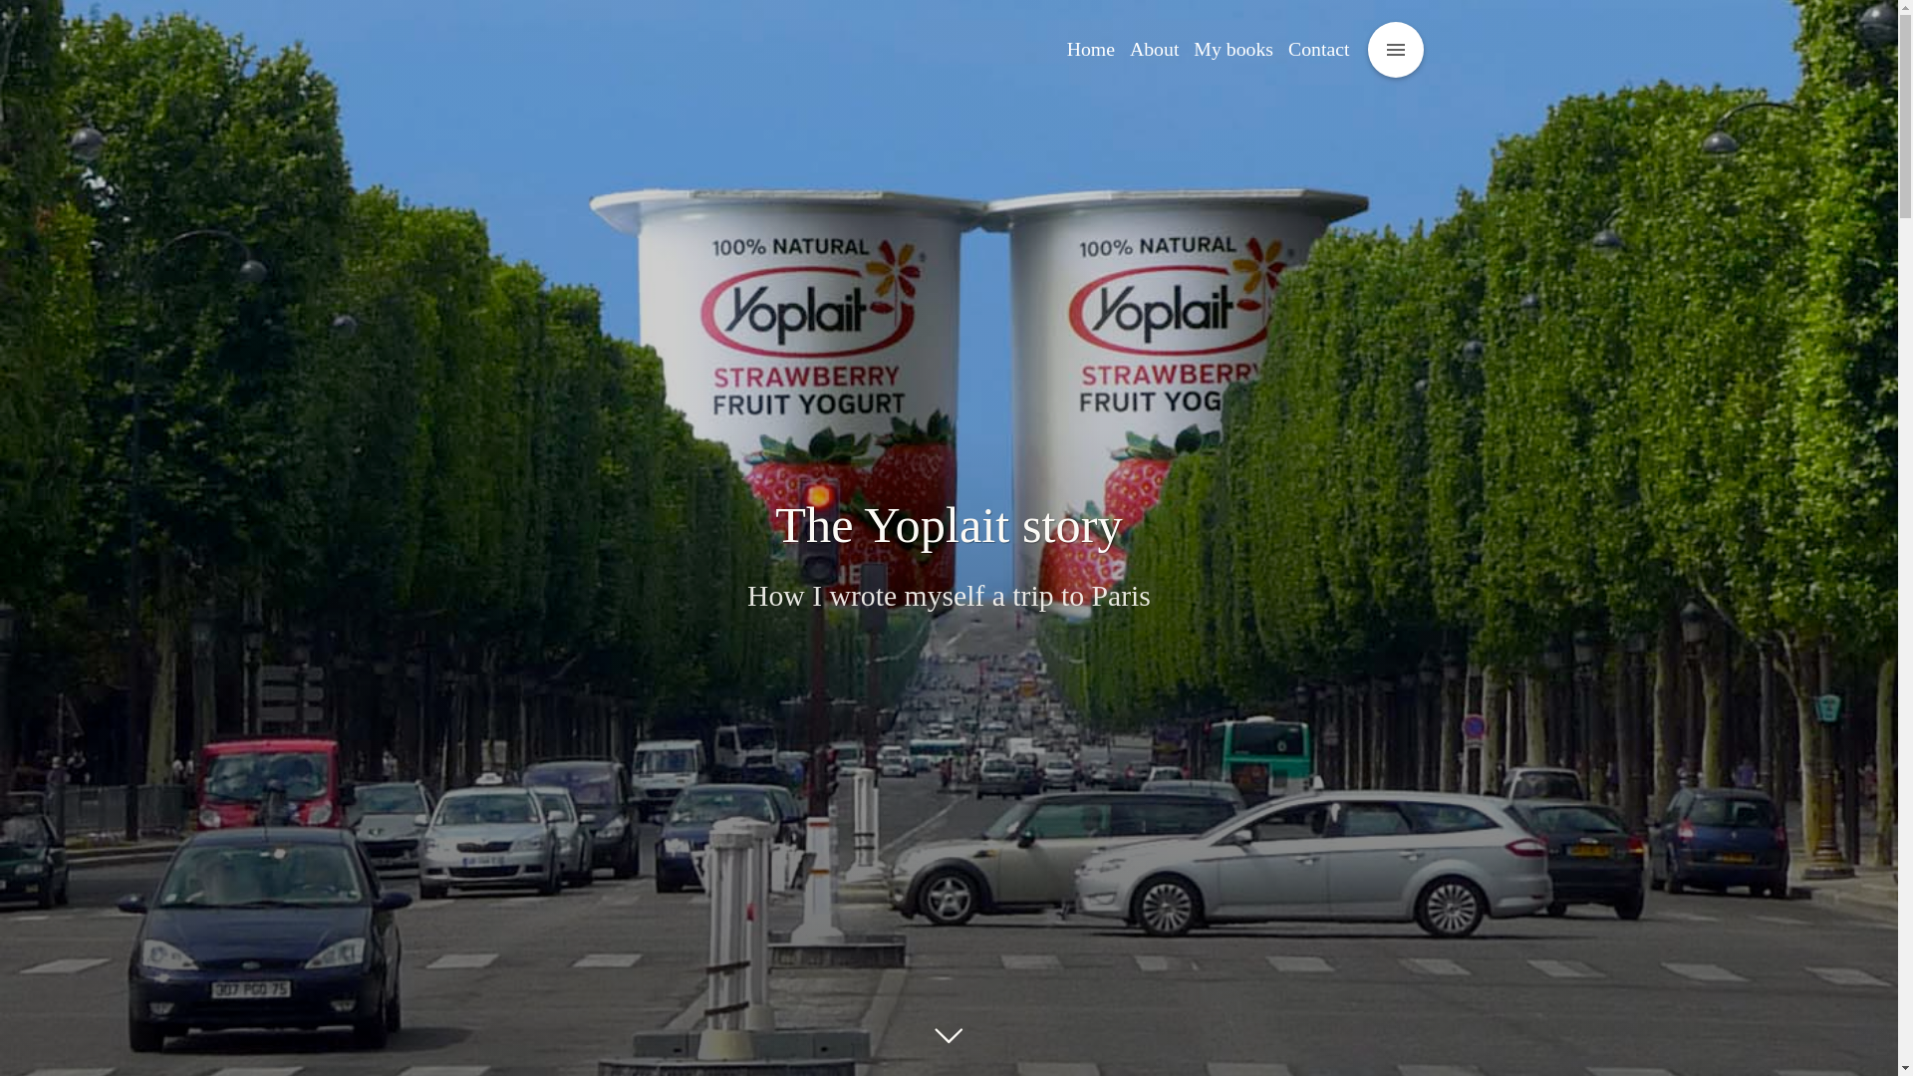 Image resolution: width=1913 pixels, height=1076 pixels. What do you see at coordinates (1091, 49) in the screenshot?
I see `Home` at bounding box center [1091, 49].